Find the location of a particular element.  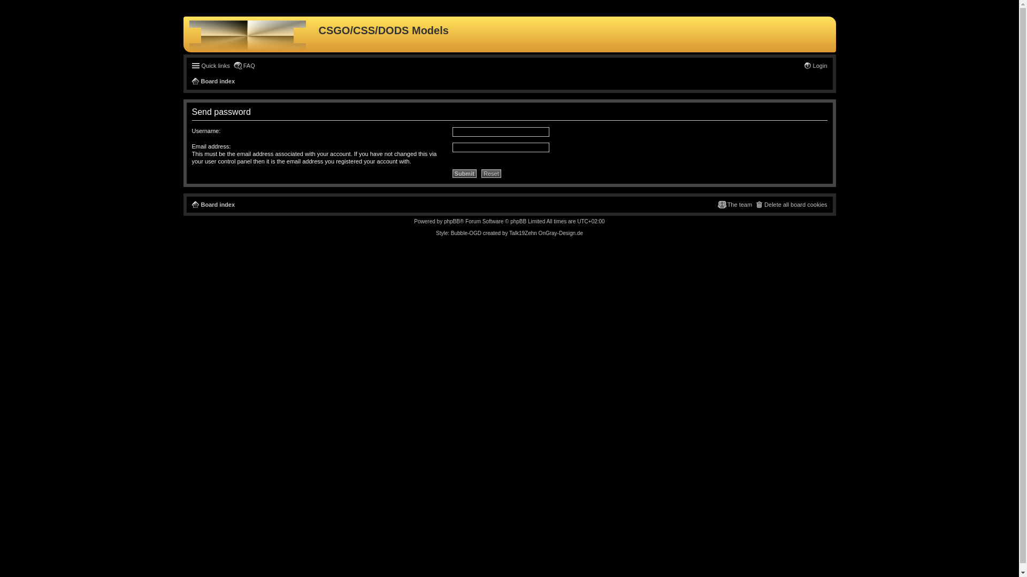

Board index is located at coordinates (213, 205).